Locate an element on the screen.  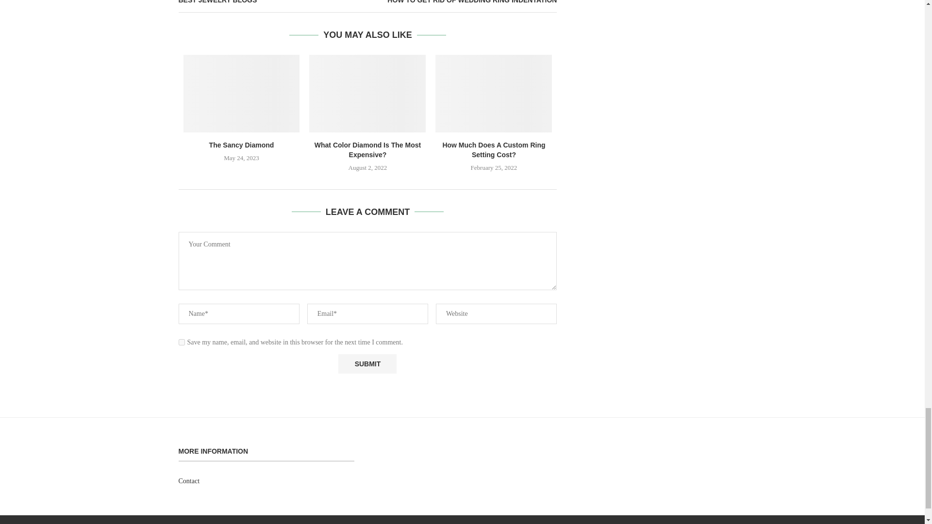
yes is located at coordinates (182, 342).